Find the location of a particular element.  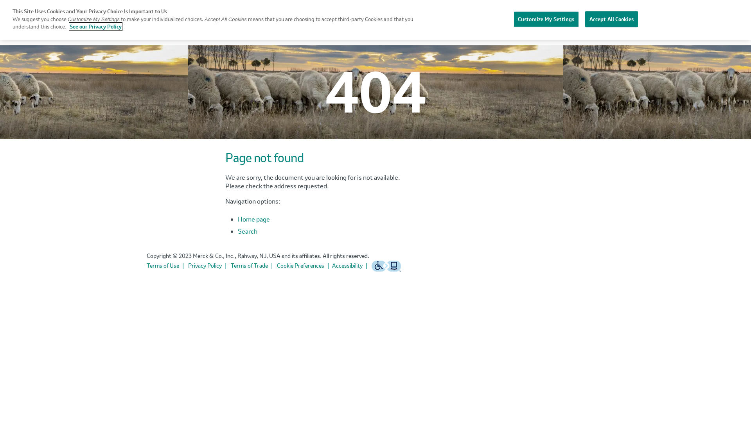

Home page is located at coordinates (254, 219).